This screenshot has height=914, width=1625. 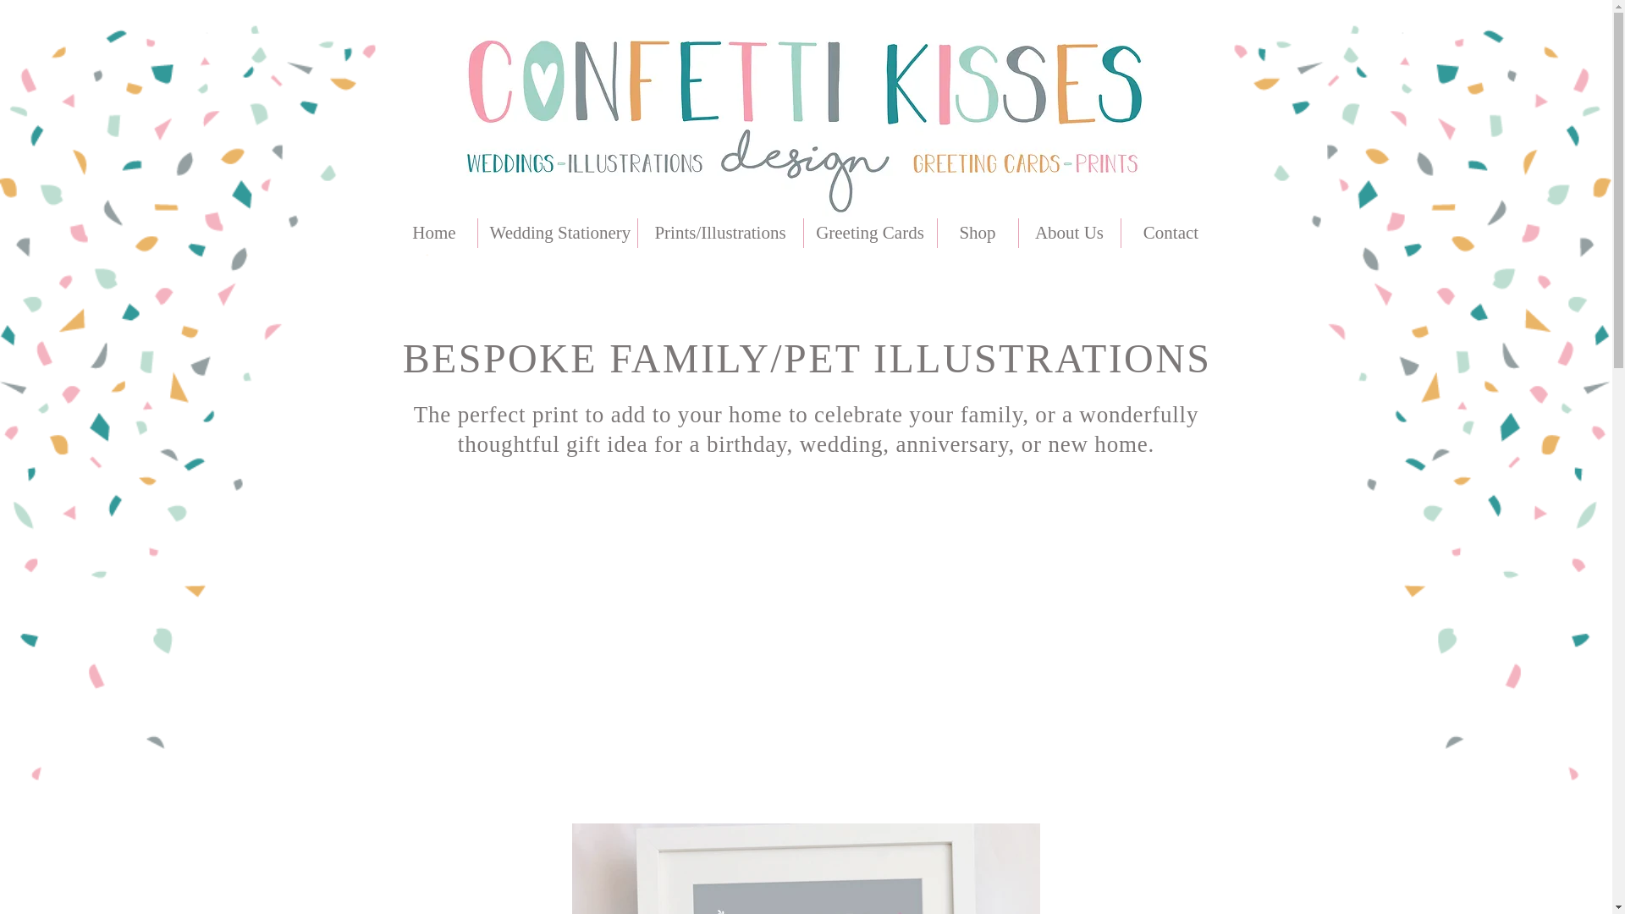 I want to click on Greeting Cards, so click(x=870, y=233).